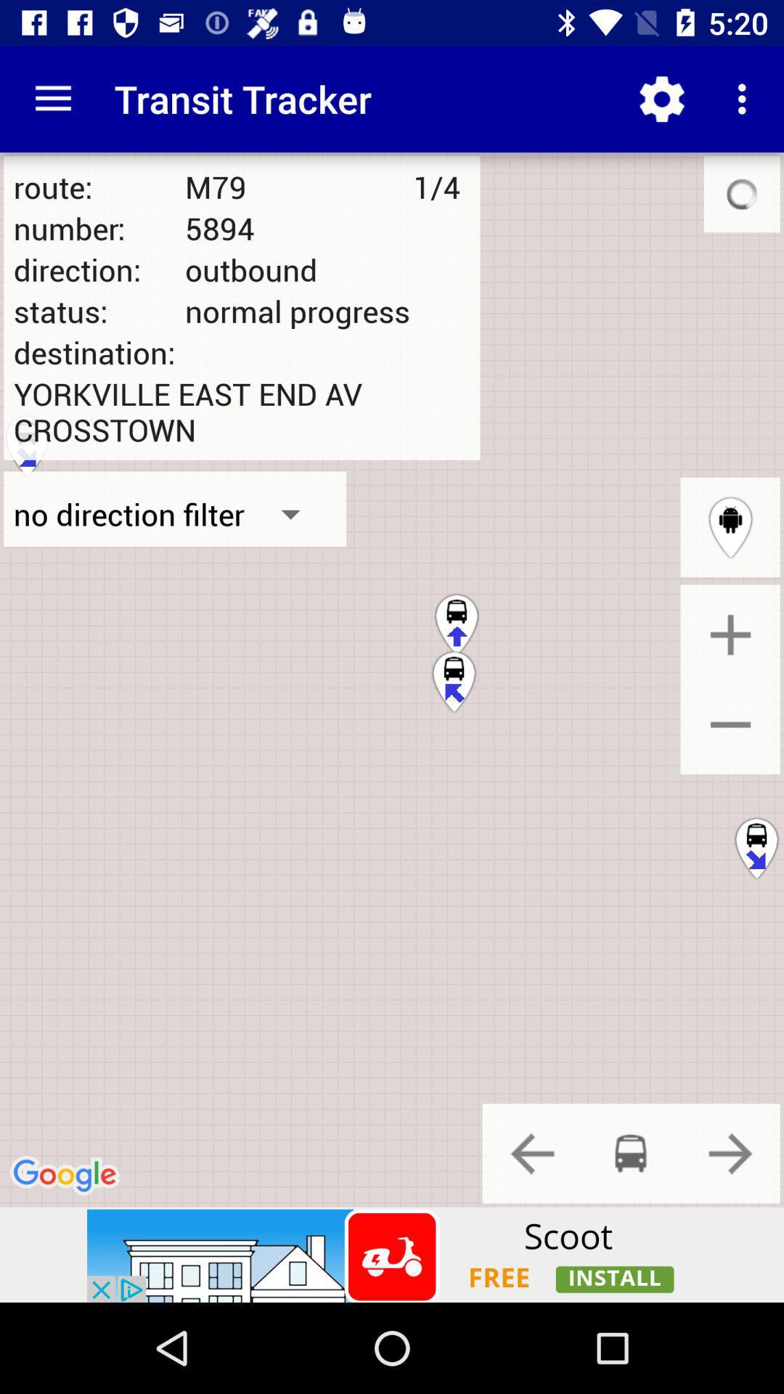 Image resolution: width=784 pixels, height=1394 pixels. I want to click on advertisement, so click(392, 1255).